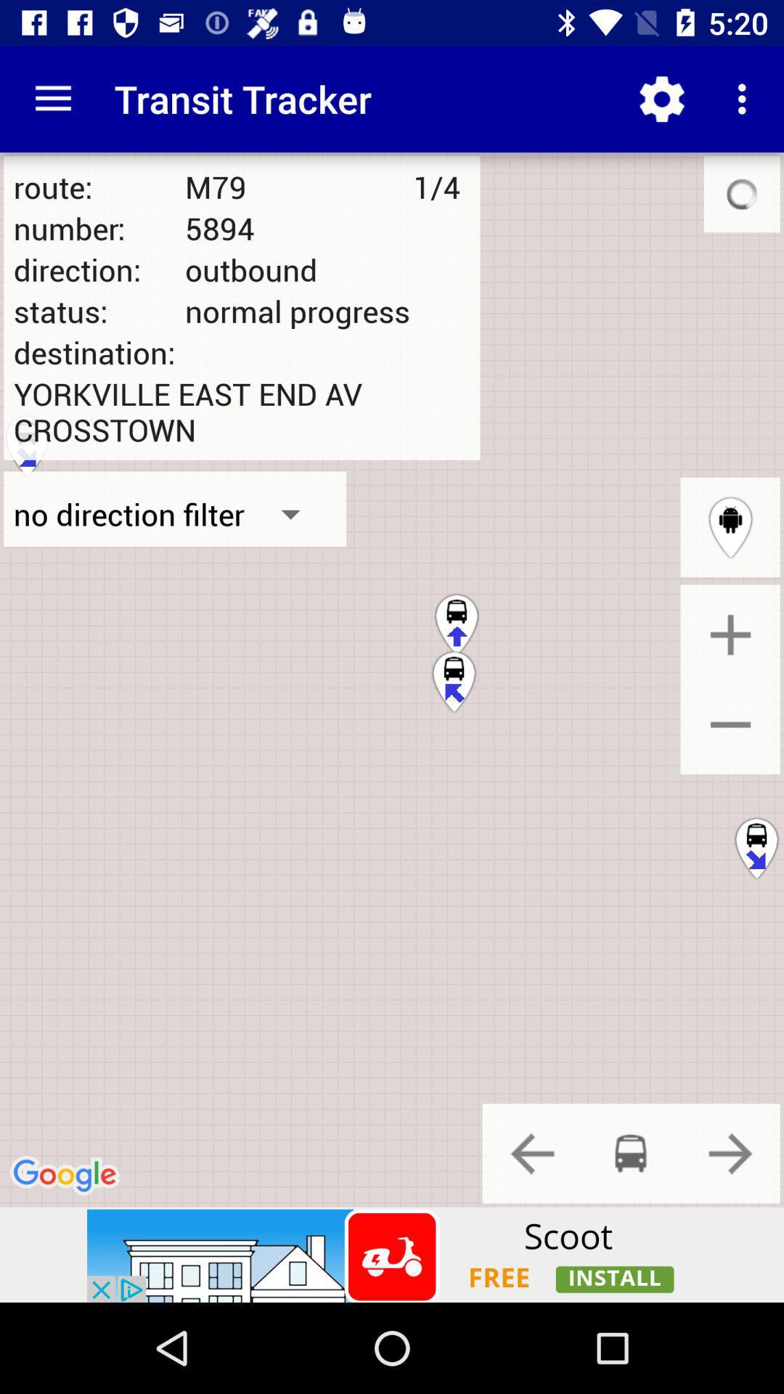 Image resolution: width=784 pixels, height=1394 pixels. I want to click on advertisement, so click(392, 1255).